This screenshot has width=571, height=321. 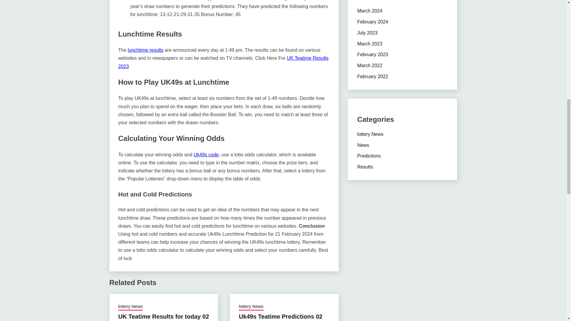 What do you see at coordinates (370, 11) in the screenshot?
I see `March 2024` at bounding box center [370, 11].